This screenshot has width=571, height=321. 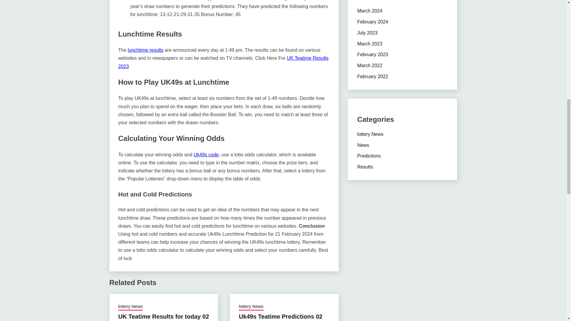 What do you see at coordinates (370, 11) in the screenshot?
I see `March 2024` at bounding box center [370, 11].